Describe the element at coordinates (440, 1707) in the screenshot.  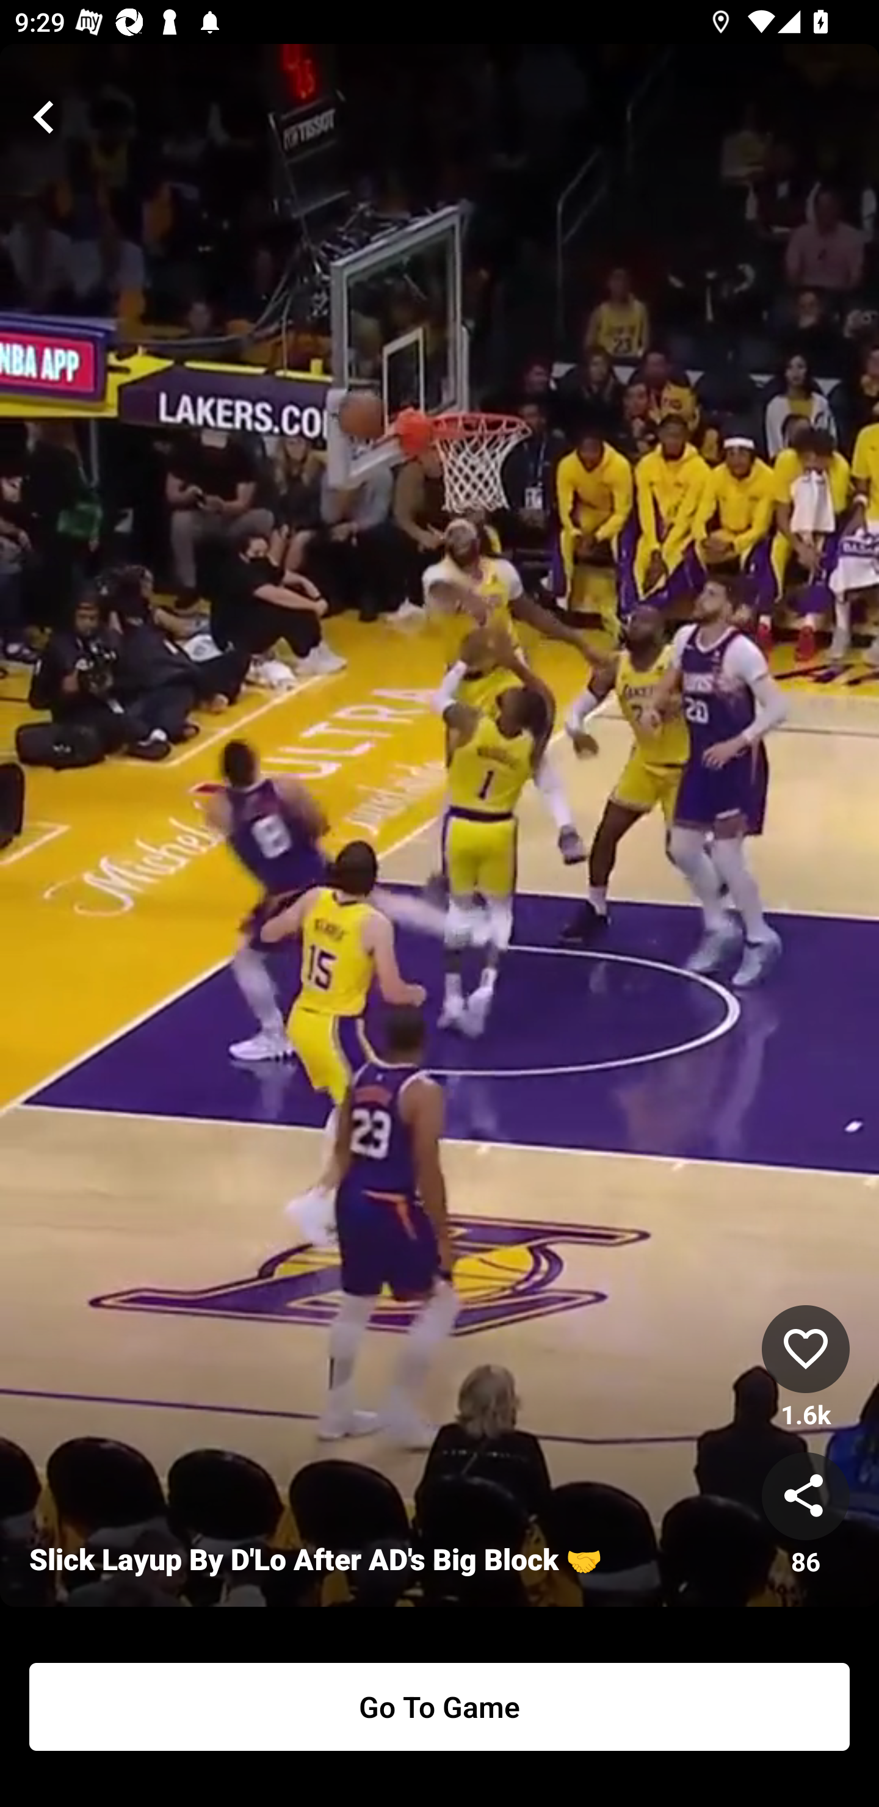
I see `Go To Game` at that location.